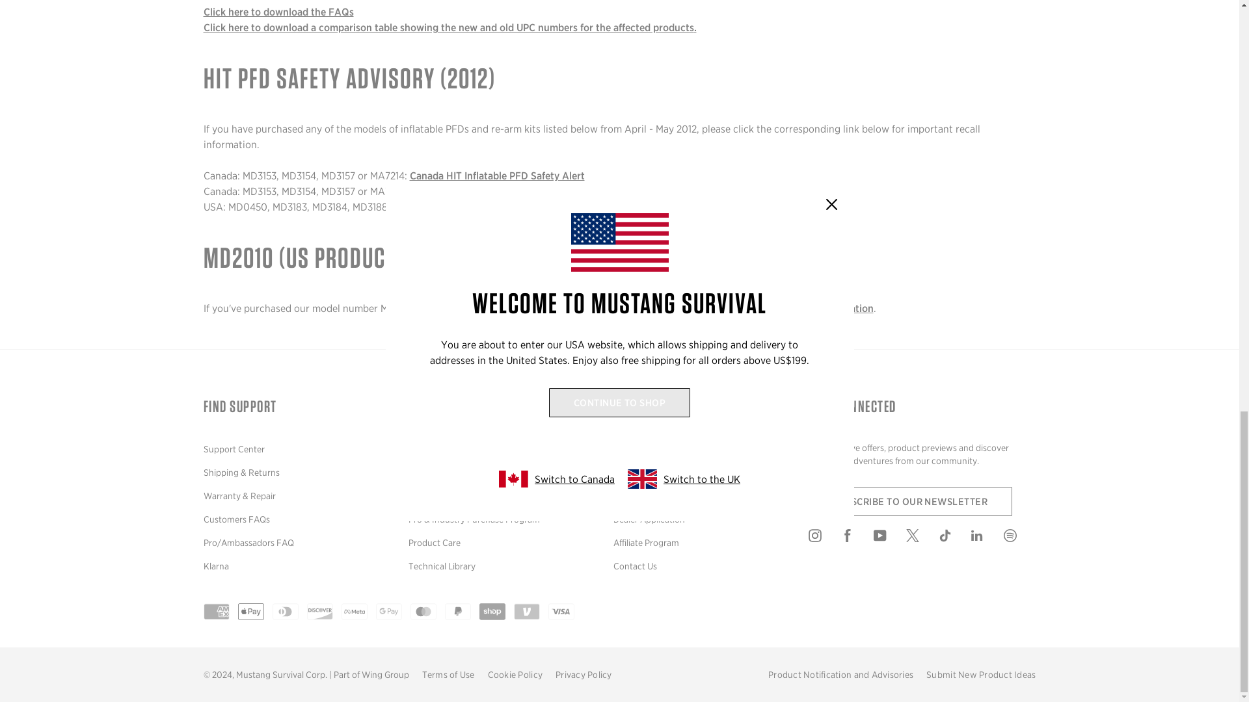  I want to click on American Express, so click(215, 612).